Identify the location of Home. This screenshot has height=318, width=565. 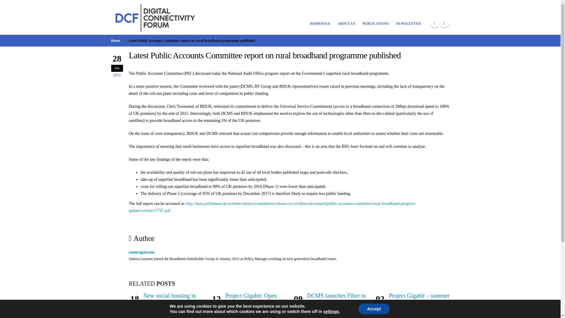
(116, 41).